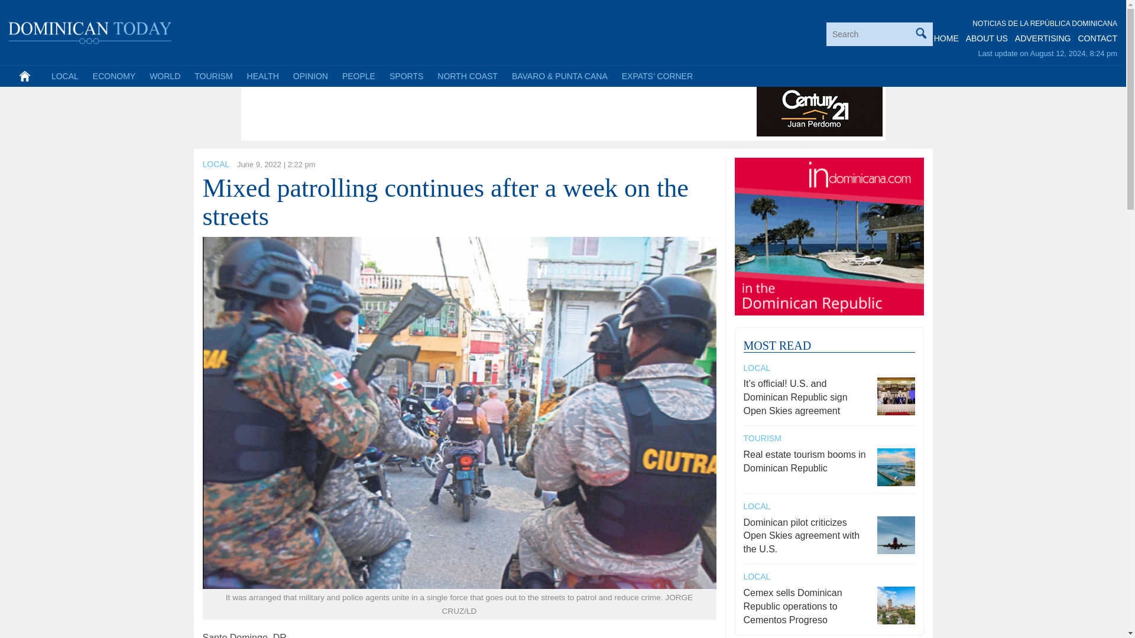 The height and width of the screenshot is (638, 1135). What do you see at coordinates (213, 76) in the screenshot?
I see `TOURISM` at bounding box center [213, 76].